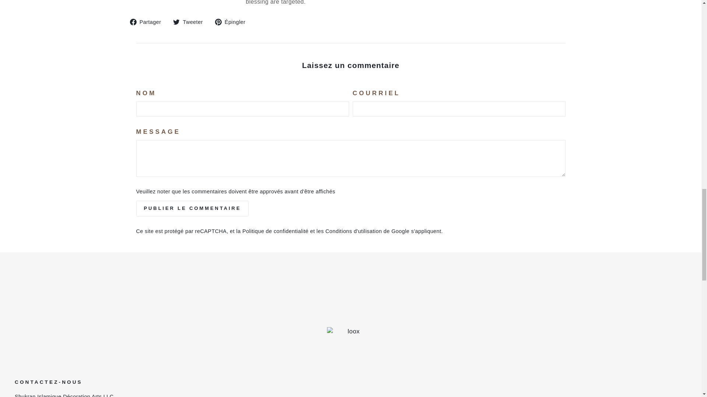 Image resolution: width=707 pixels, height=397 pixels. What do you see at coordinates (148, 22) in the screenshot?
I see `Partager sur Facebook` at bounding box center [148, 22].